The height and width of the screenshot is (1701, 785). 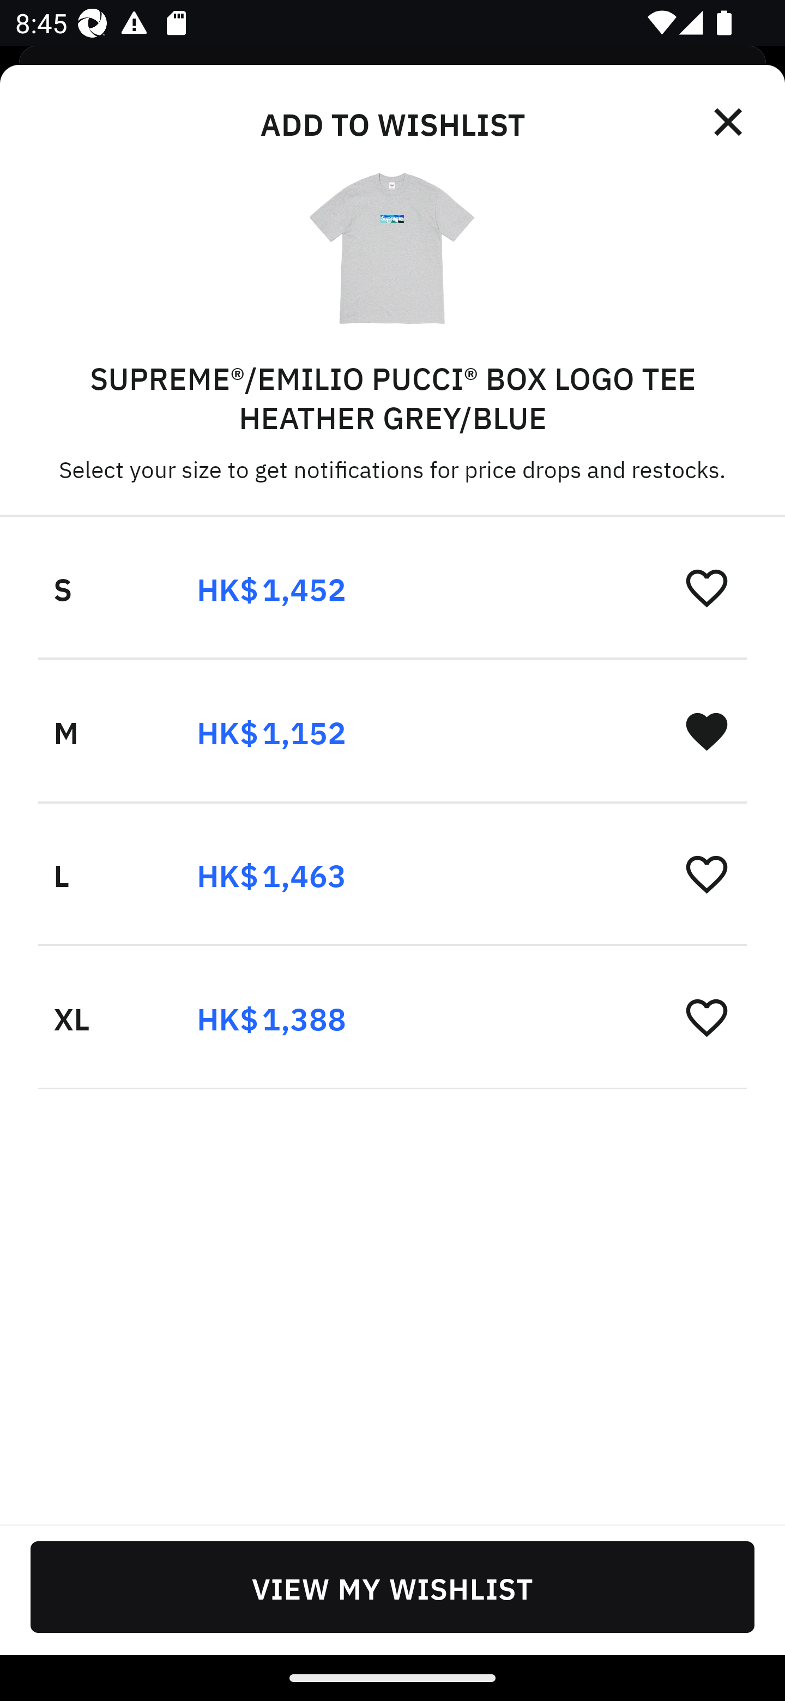 What do you see at coordinates (706, 588) in the screenshot?
I see `󰋕` at bounding box center [706, 588].